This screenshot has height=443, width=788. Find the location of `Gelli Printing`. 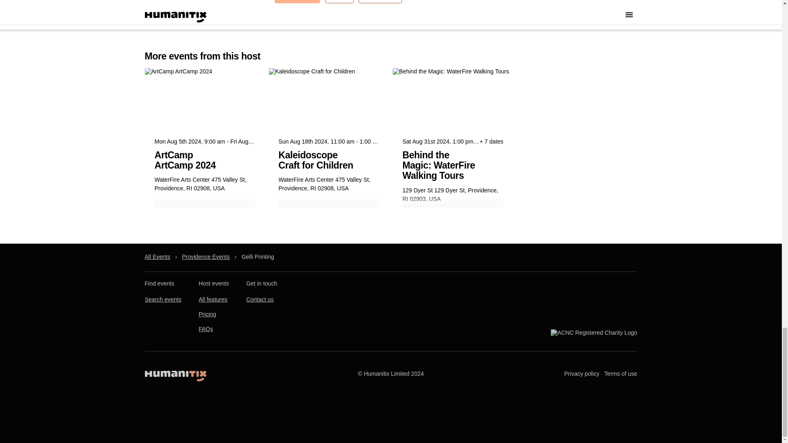

Gelli Printing is located at coordinates (257, 257).